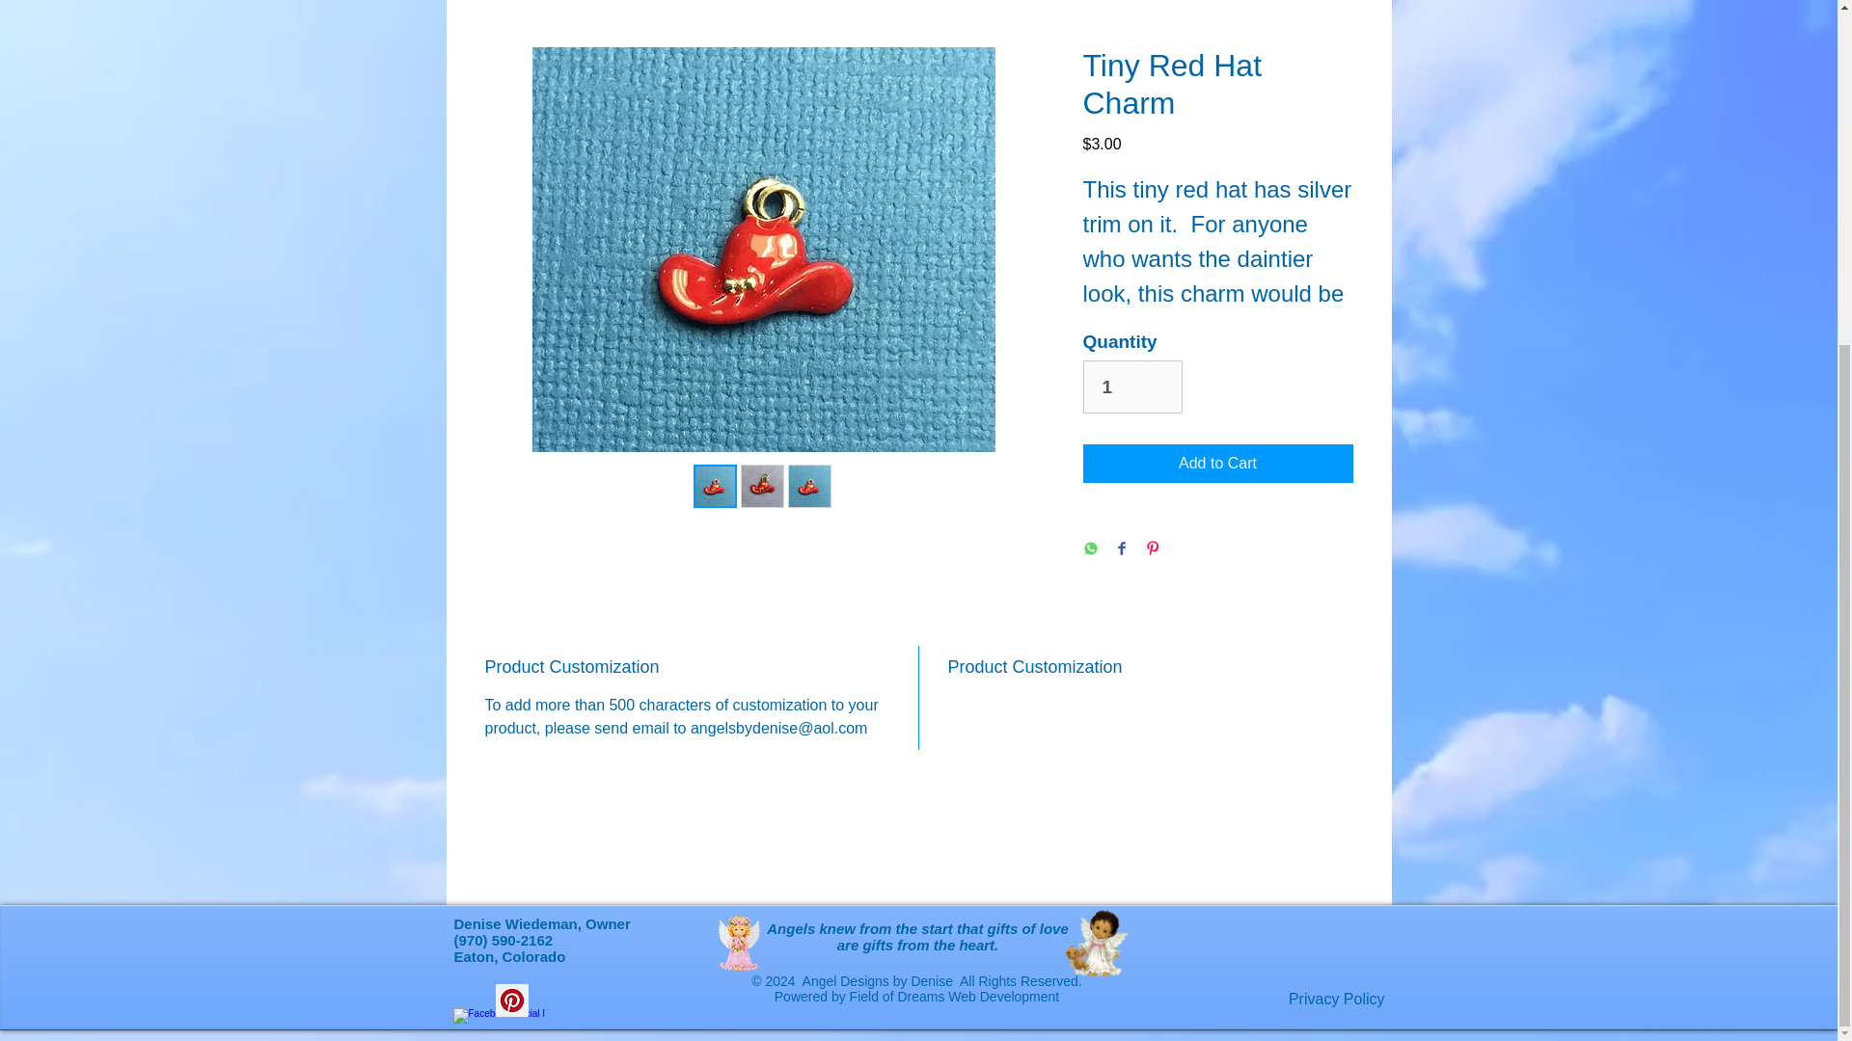  What do you see at coordinates (1132, 386) in the screenshot?
I see `1` at bounding box center [1132, 386].